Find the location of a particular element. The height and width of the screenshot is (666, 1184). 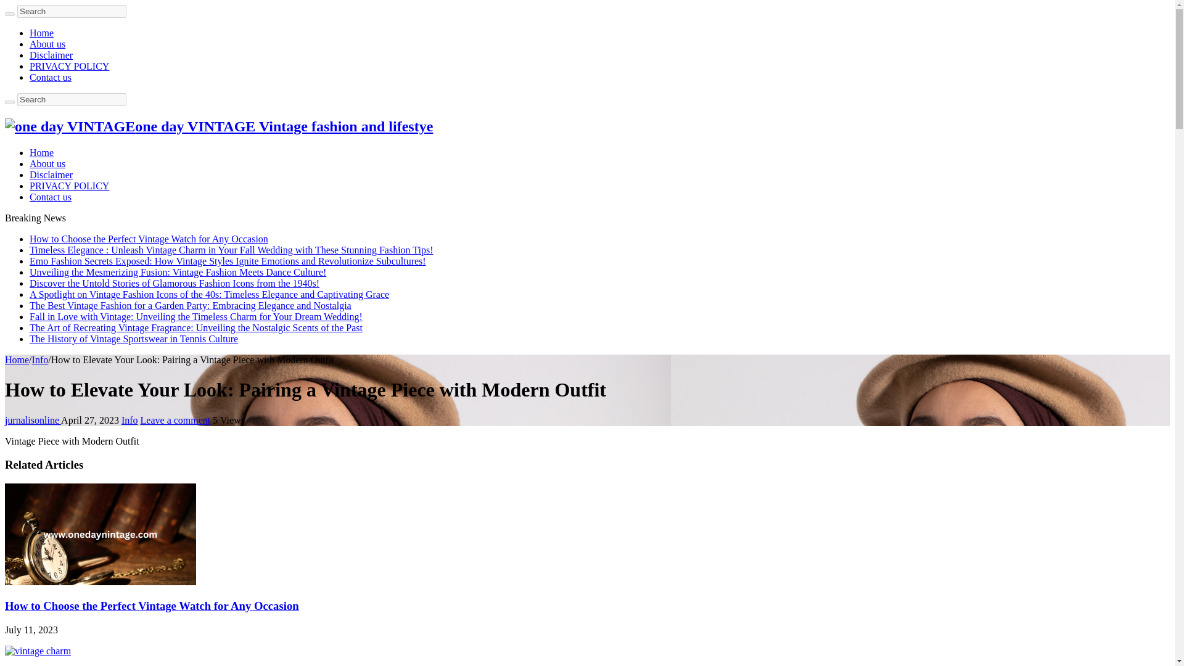

Search is located at coordinates (72, 99).